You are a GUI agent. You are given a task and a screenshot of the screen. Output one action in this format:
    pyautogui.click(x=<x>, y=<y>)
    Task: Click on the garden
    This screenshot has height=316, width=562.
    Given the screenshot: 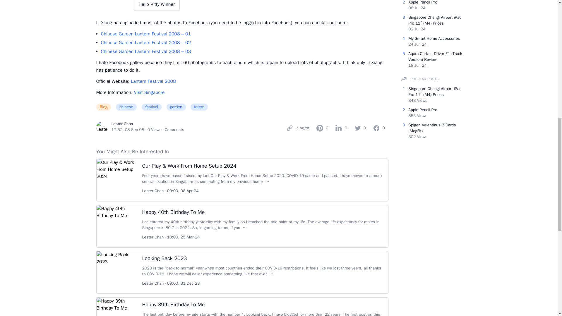 What is the action you would take?
    pyautogui.click(x=178, y=109)
    